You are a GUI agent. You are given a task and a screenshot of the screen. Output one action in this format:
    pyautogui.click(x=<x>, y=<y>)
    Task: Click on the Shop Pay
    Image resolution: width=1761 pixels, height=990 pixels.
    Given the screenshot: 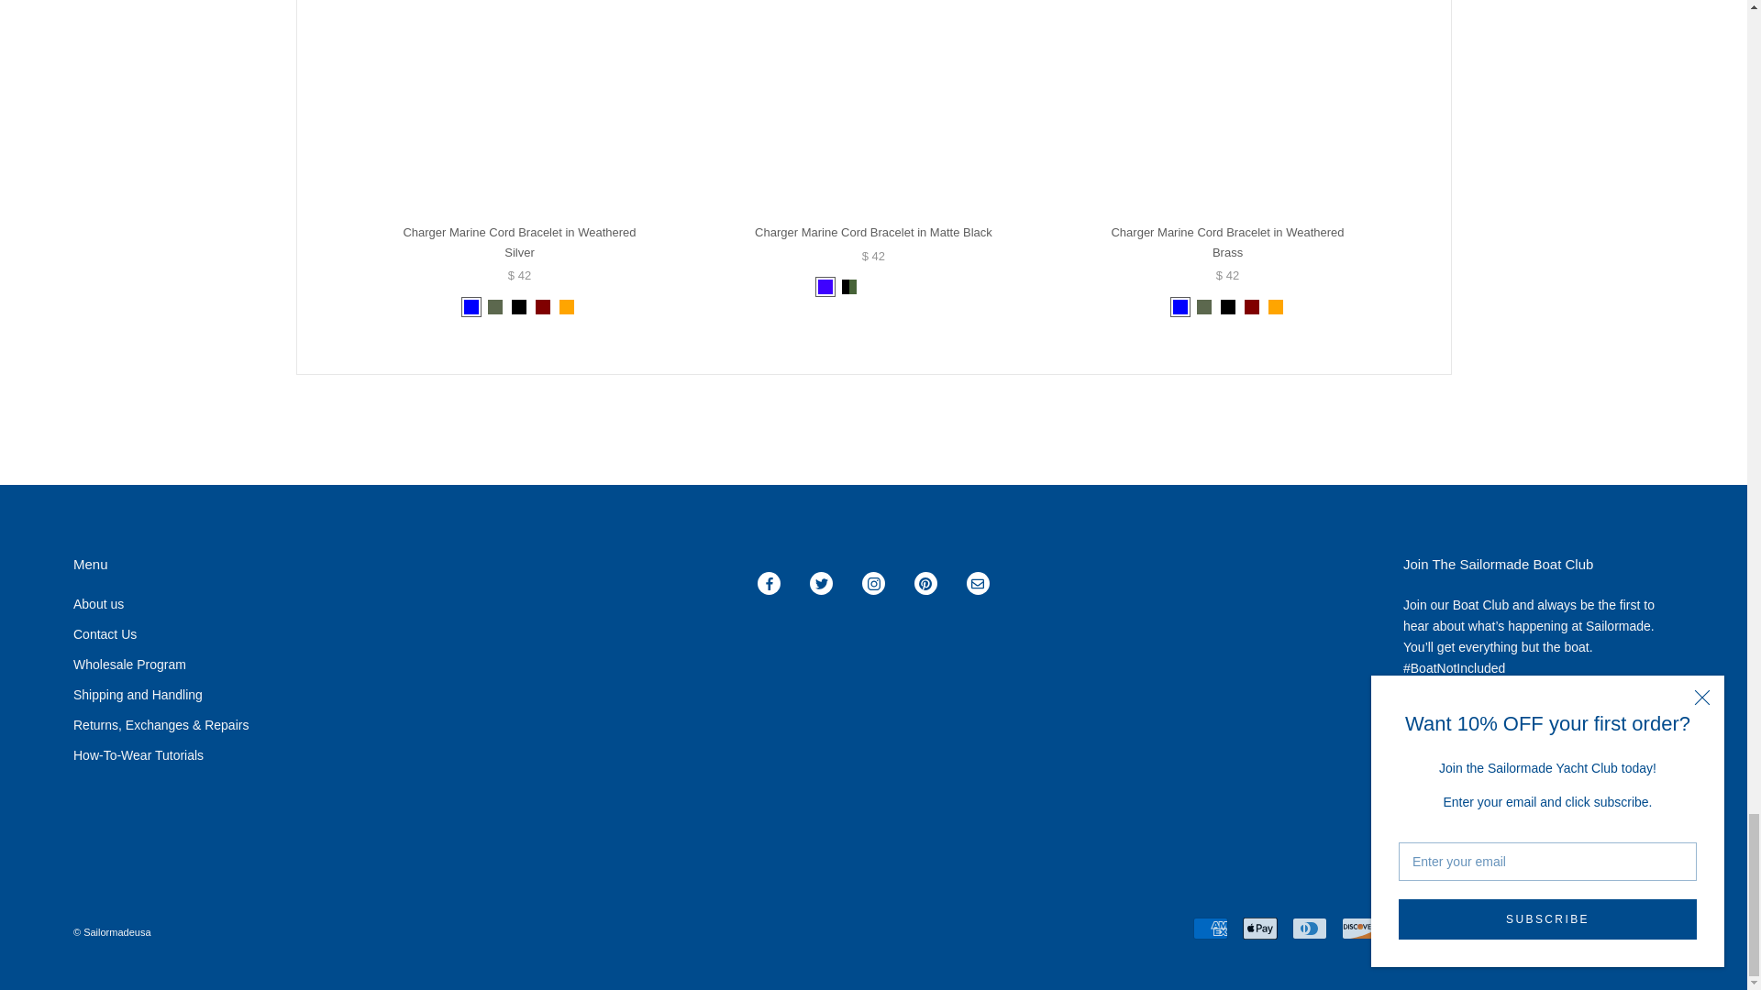 What is the action you would take?
    pyautogui.click(x=1556, y=928)
    